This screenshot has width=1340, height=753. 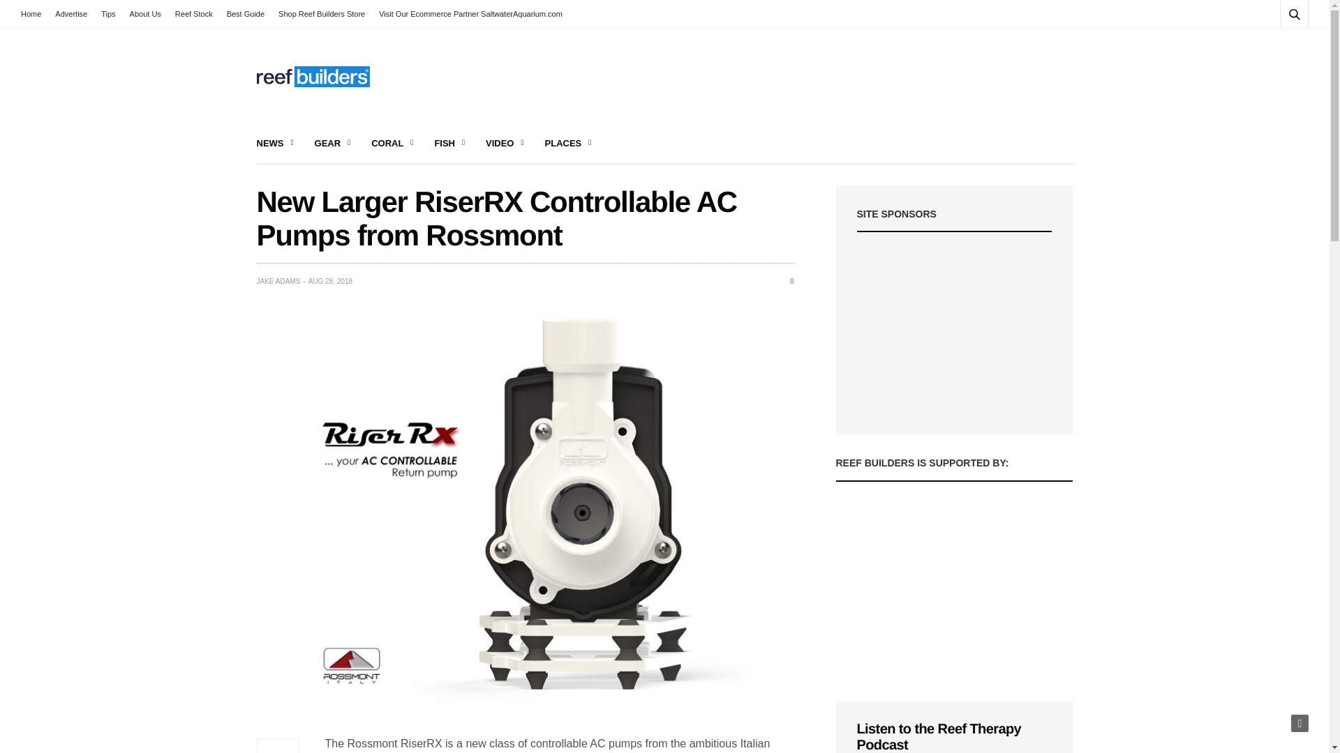 What do you see at coordinates (35, 14) in the screenshot?
I see `Home` at bounding box center [35, 14].